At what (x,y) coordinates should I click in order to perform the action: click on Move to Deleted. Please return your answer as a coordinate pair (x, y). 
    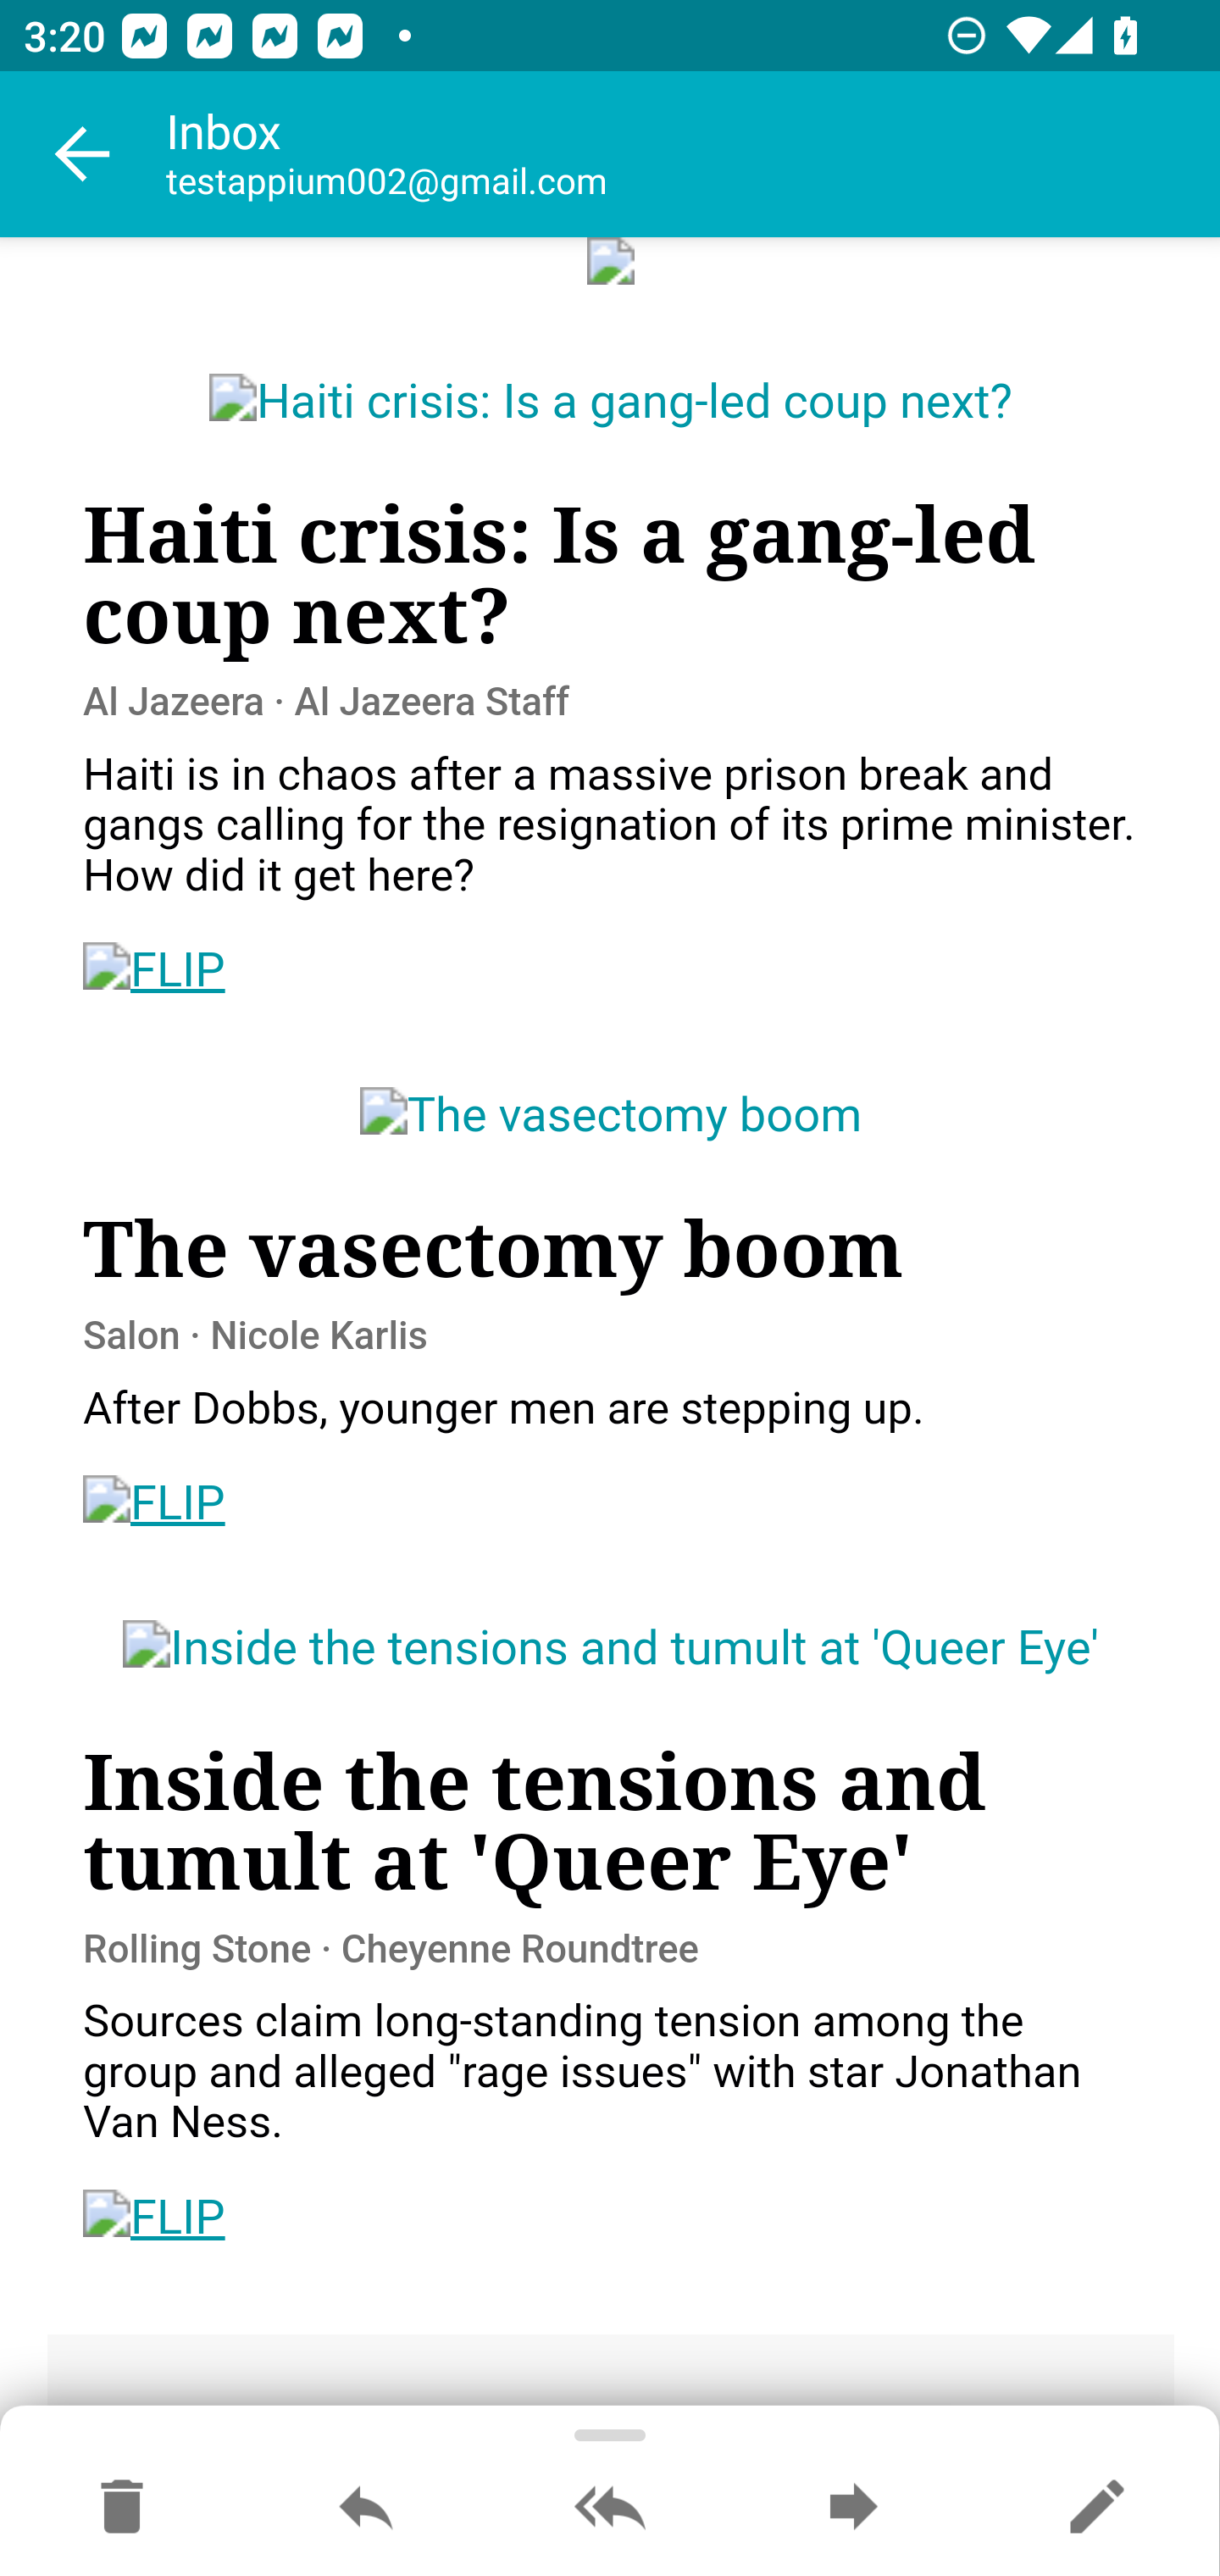
    Looking at the image, I should click on (122, 2508).